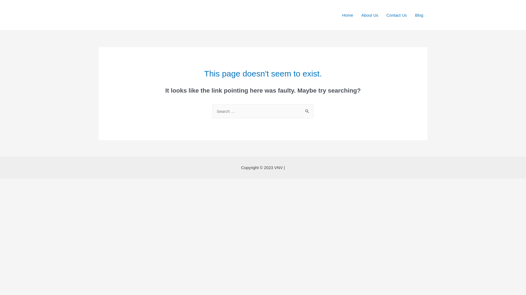  What do you see at coordinates (307, 110) in the screenshot?
I see `Search` at bounding box center [307, 110].